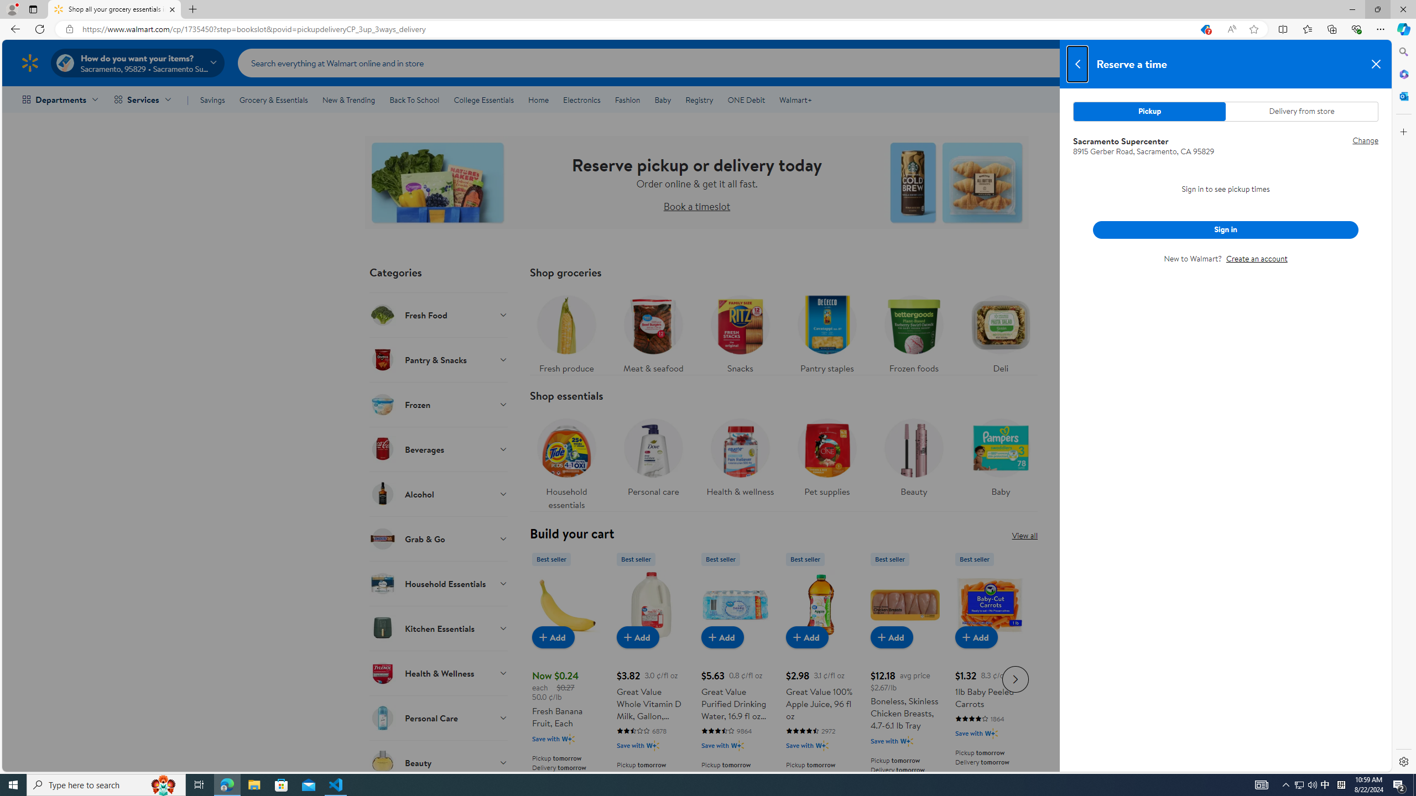 Image resolution: width=1416 pixels, height=796 pixels. Describe the element at coordinates (1310, 62) in the screenshot. I see `Sign In Account` at that location.